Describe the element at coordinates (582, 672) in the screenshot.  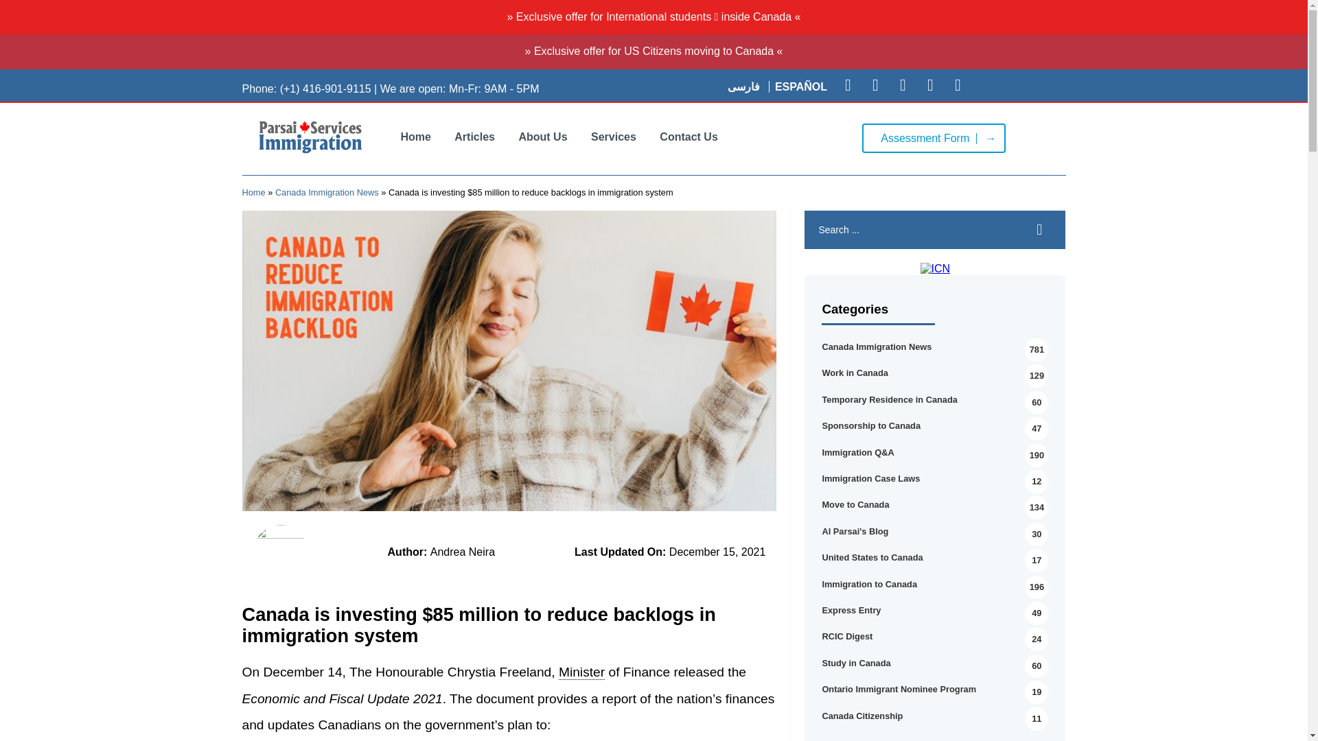
I see `Minister` at that location.